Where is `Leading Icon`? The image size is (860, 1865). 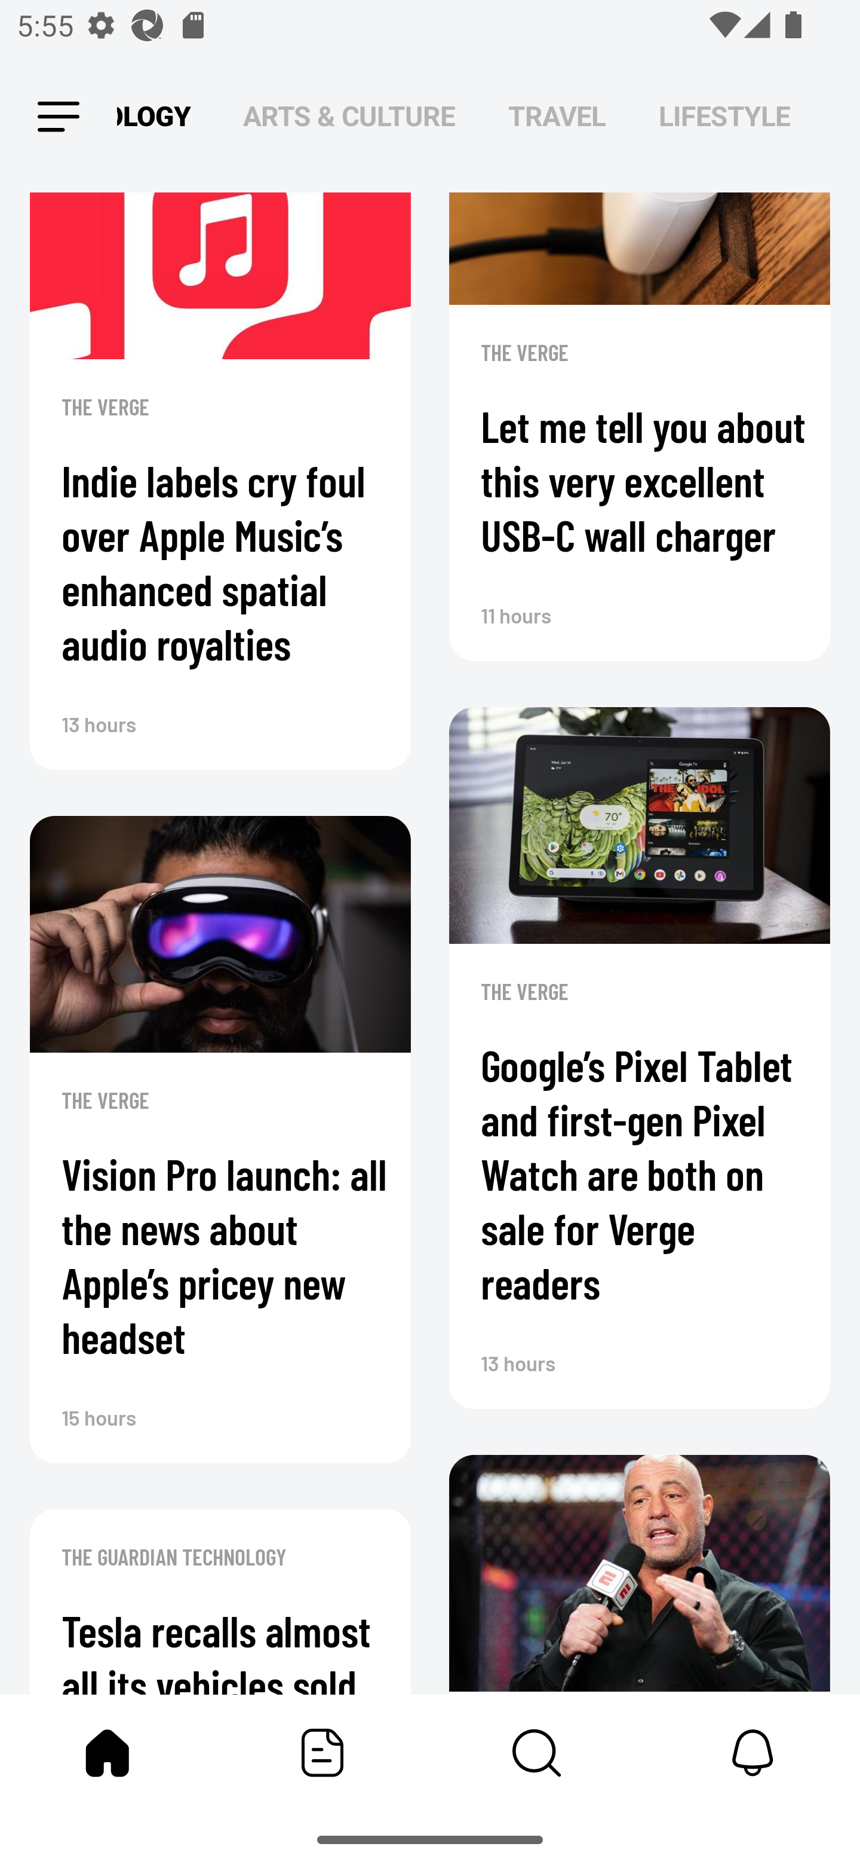 Leading Icon is located at coordinates (59, 117).